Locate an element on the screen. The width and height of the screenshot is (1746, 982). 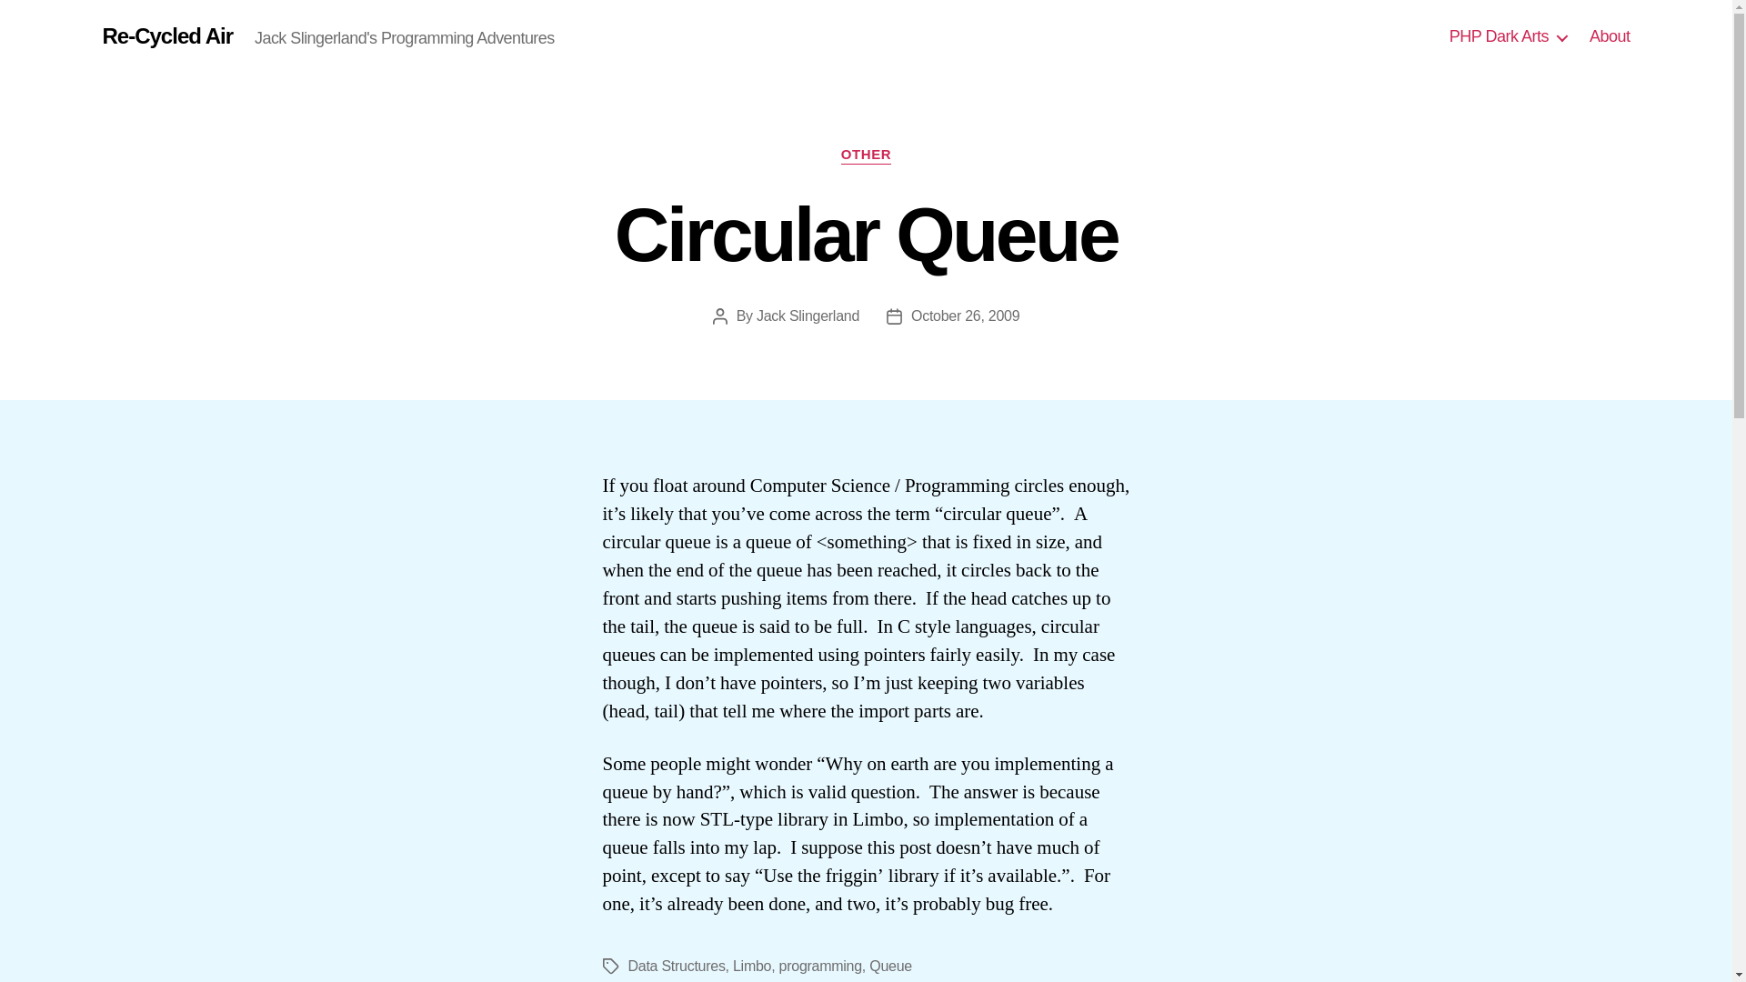
Jack Slingerland is located at coordinates (808, 316).